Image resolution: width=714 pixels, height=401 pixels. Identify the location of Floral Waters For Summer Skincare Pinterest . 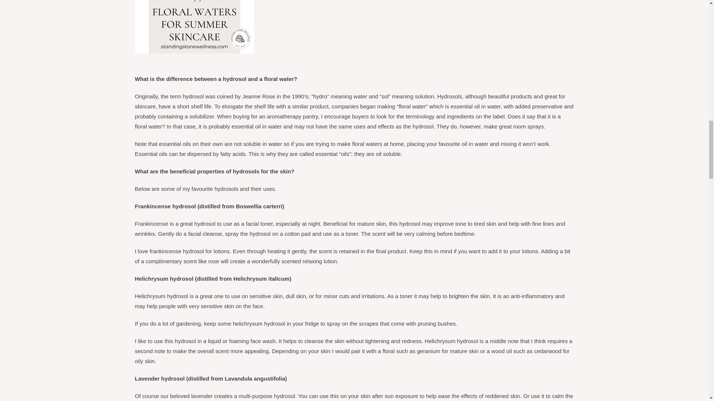
(194, 51).